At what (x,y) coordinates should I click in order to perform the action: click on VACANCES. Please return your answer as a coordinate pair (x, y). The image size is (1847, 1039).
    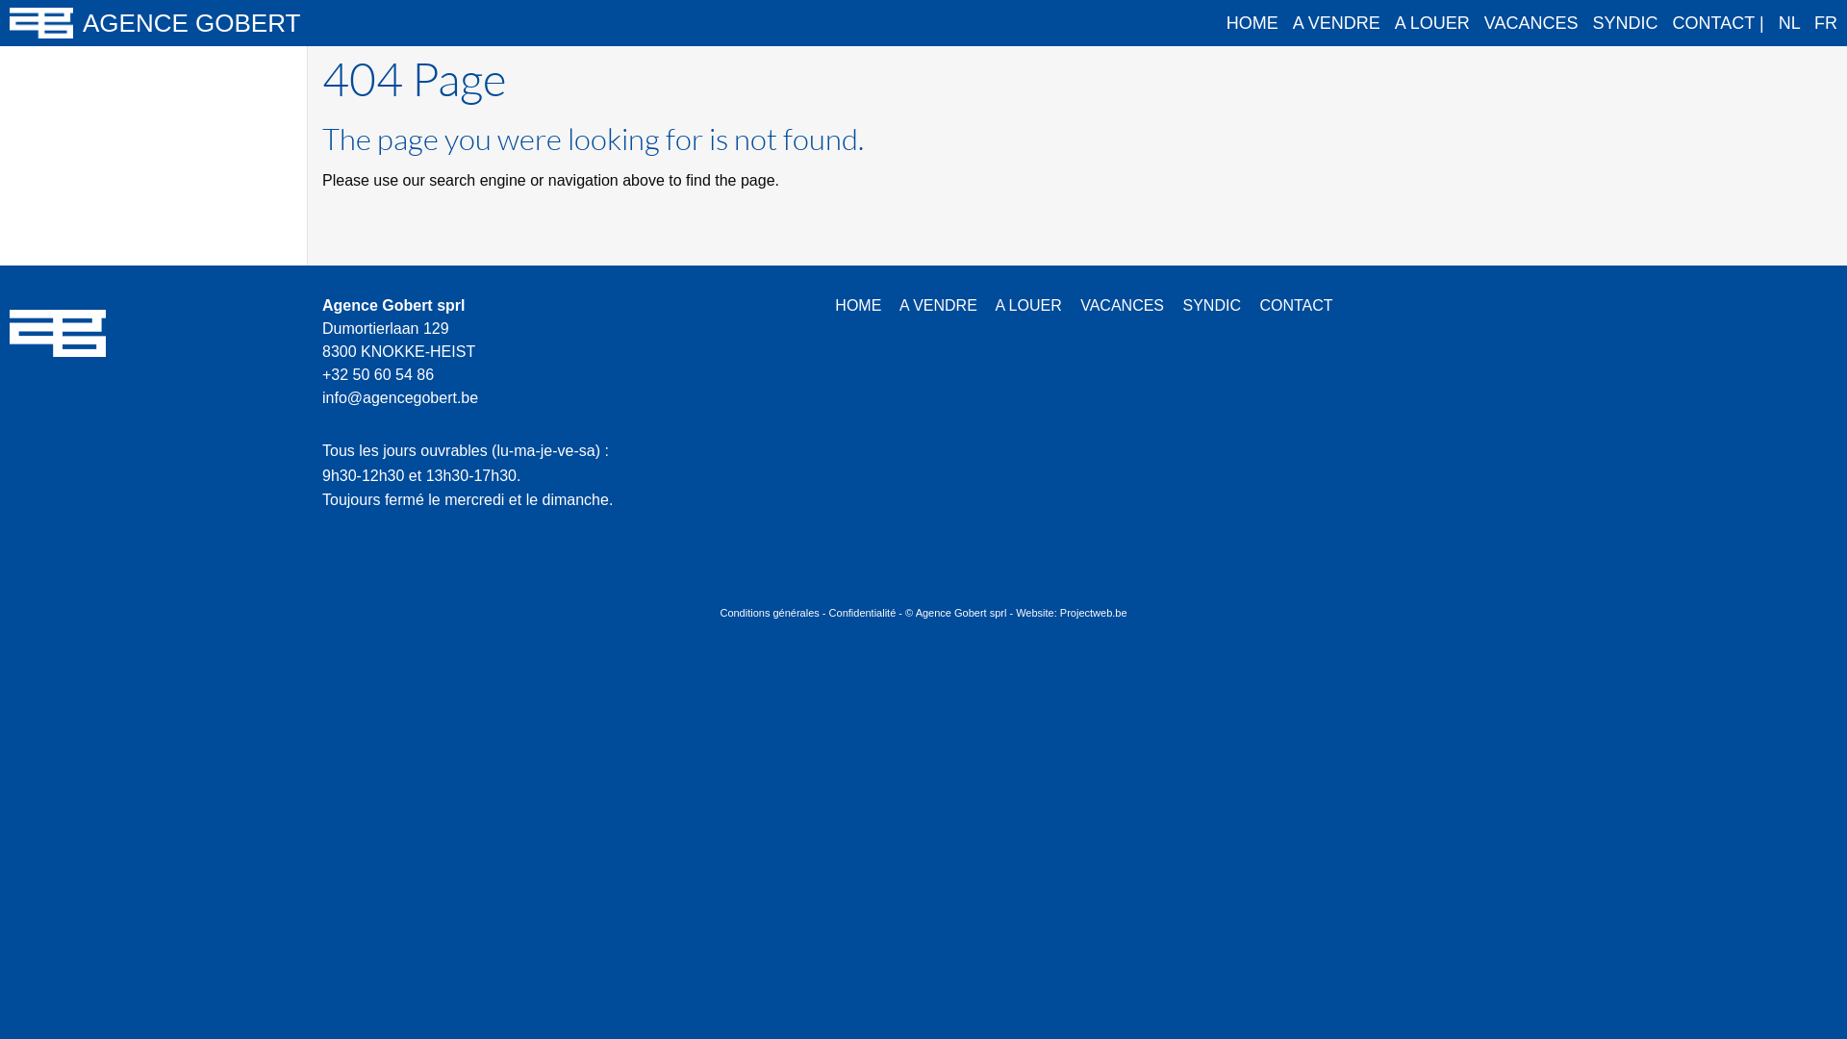
    Looking at the image, I should click on (1531, 23).